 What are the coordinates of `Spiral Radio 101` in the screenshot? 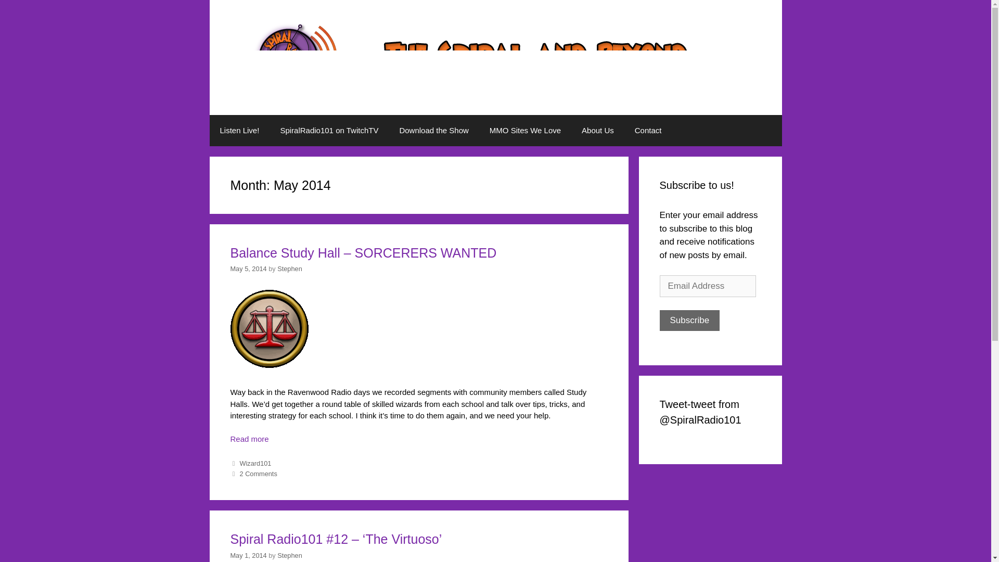 It's located at (495, 56).